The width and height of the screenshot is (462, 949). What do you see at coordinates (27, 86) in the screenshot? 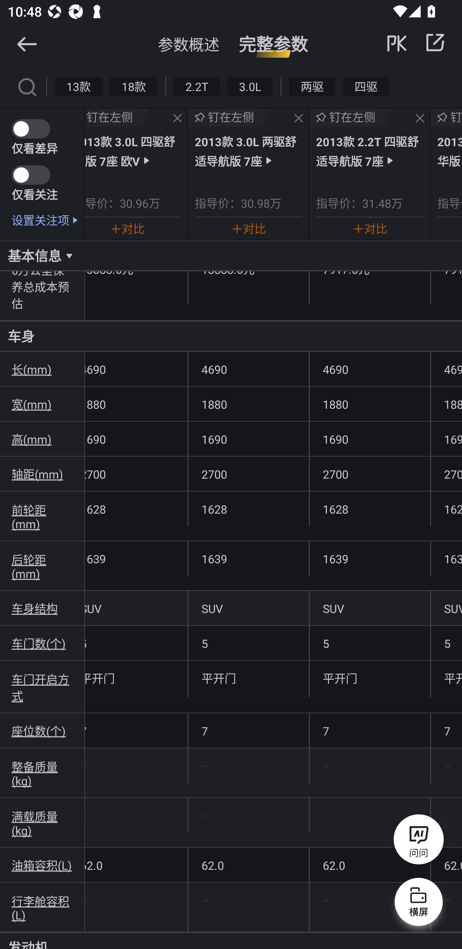
I see `` at bounding box center [27, 86].